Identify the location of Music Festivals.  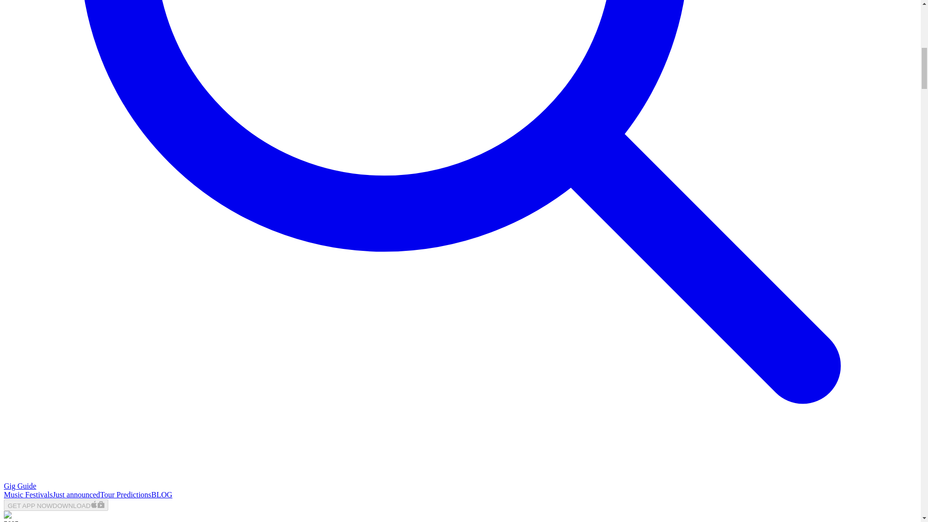
(28, 495).